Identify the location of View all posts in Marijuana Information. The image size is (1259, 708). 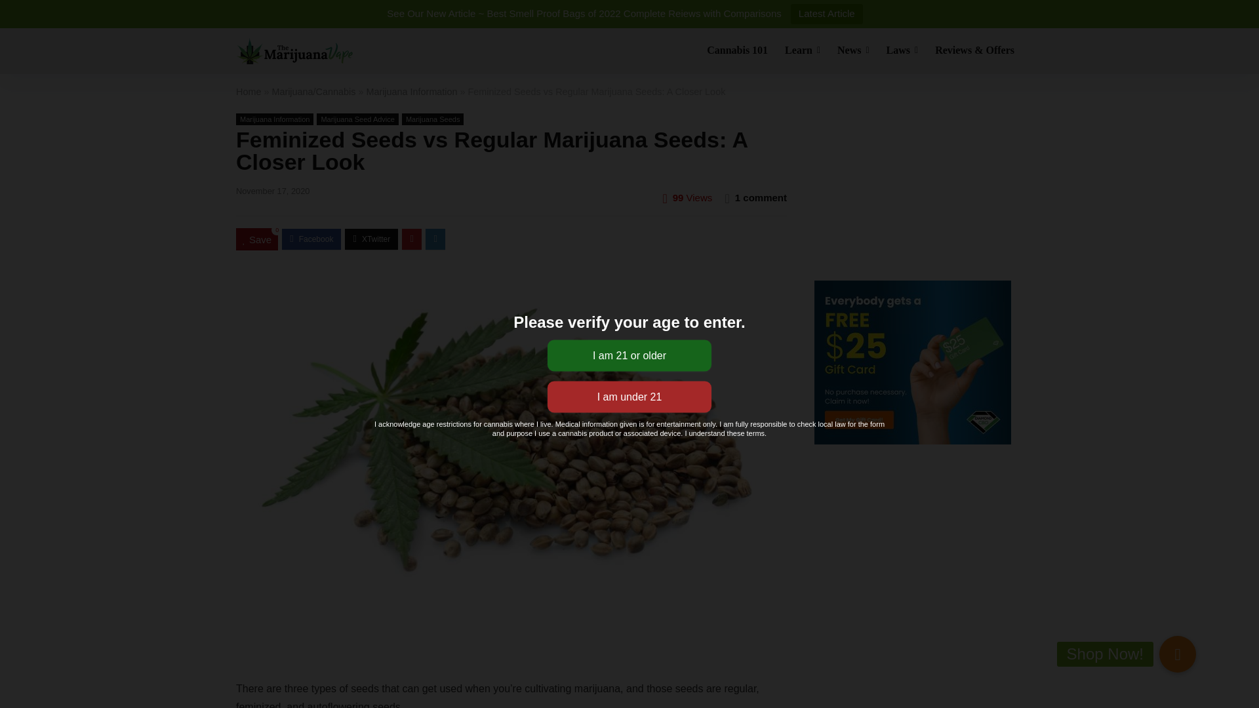
(275, 119).